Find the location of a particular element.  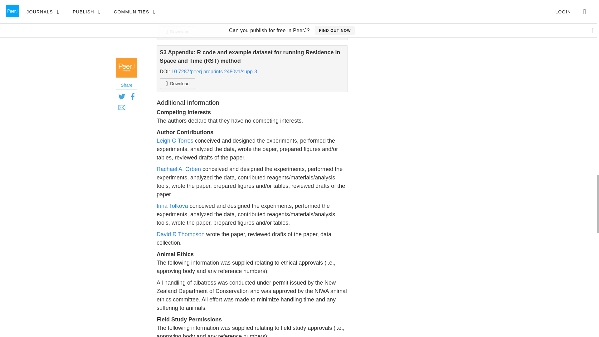

Leigh G Torres is located at coordinates (175, 140).